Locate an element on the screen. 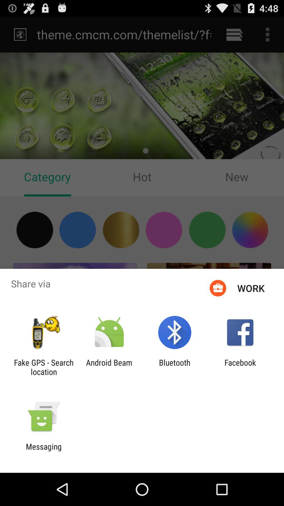 The height and width of the screenshot is (506, 284). launch the android beam item is located at coordinates (109, 367).